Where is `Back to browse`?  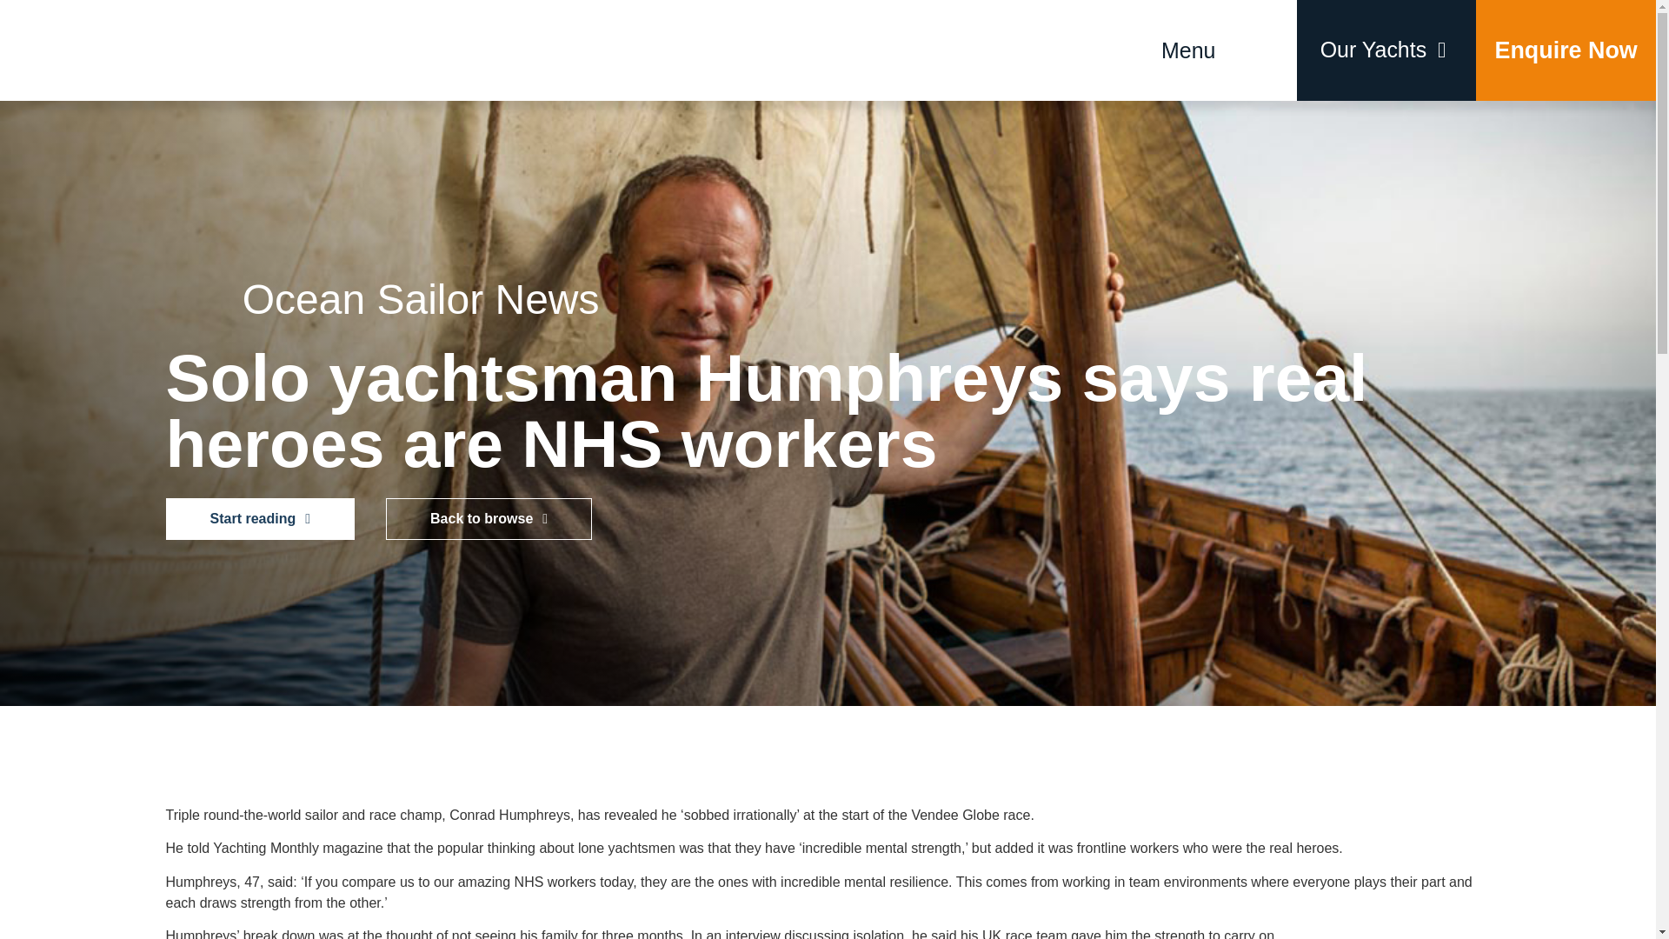
Back to browse is located at coordinates (489, 519).